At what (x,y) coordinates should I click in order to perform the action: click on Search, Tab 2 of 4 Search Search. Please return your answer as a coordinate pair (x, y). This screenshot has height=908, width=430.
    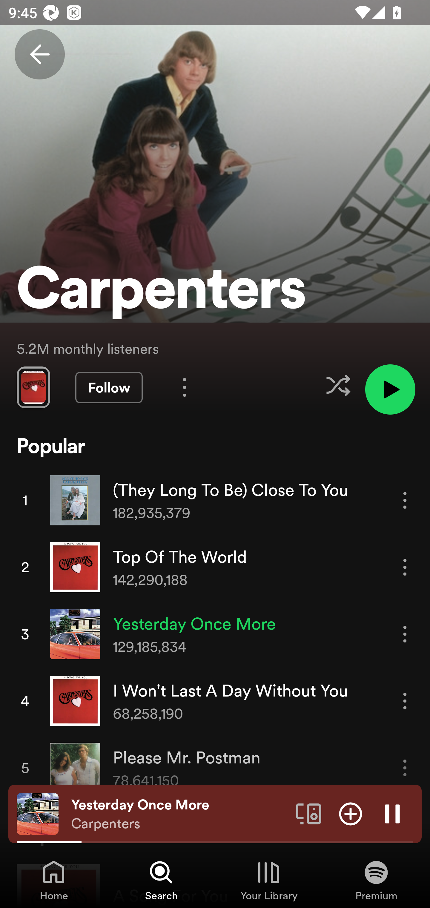
    Looking at the image, I should click on (161, 880).